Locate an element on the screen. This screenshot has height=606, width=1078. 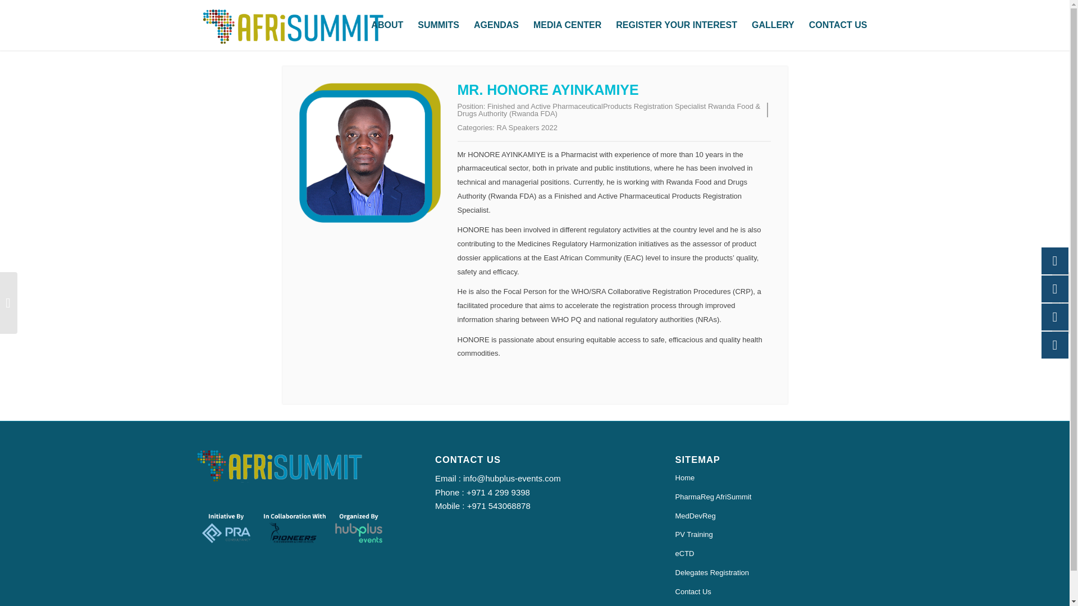
CONTACT US is located at coordinates (838, 25).